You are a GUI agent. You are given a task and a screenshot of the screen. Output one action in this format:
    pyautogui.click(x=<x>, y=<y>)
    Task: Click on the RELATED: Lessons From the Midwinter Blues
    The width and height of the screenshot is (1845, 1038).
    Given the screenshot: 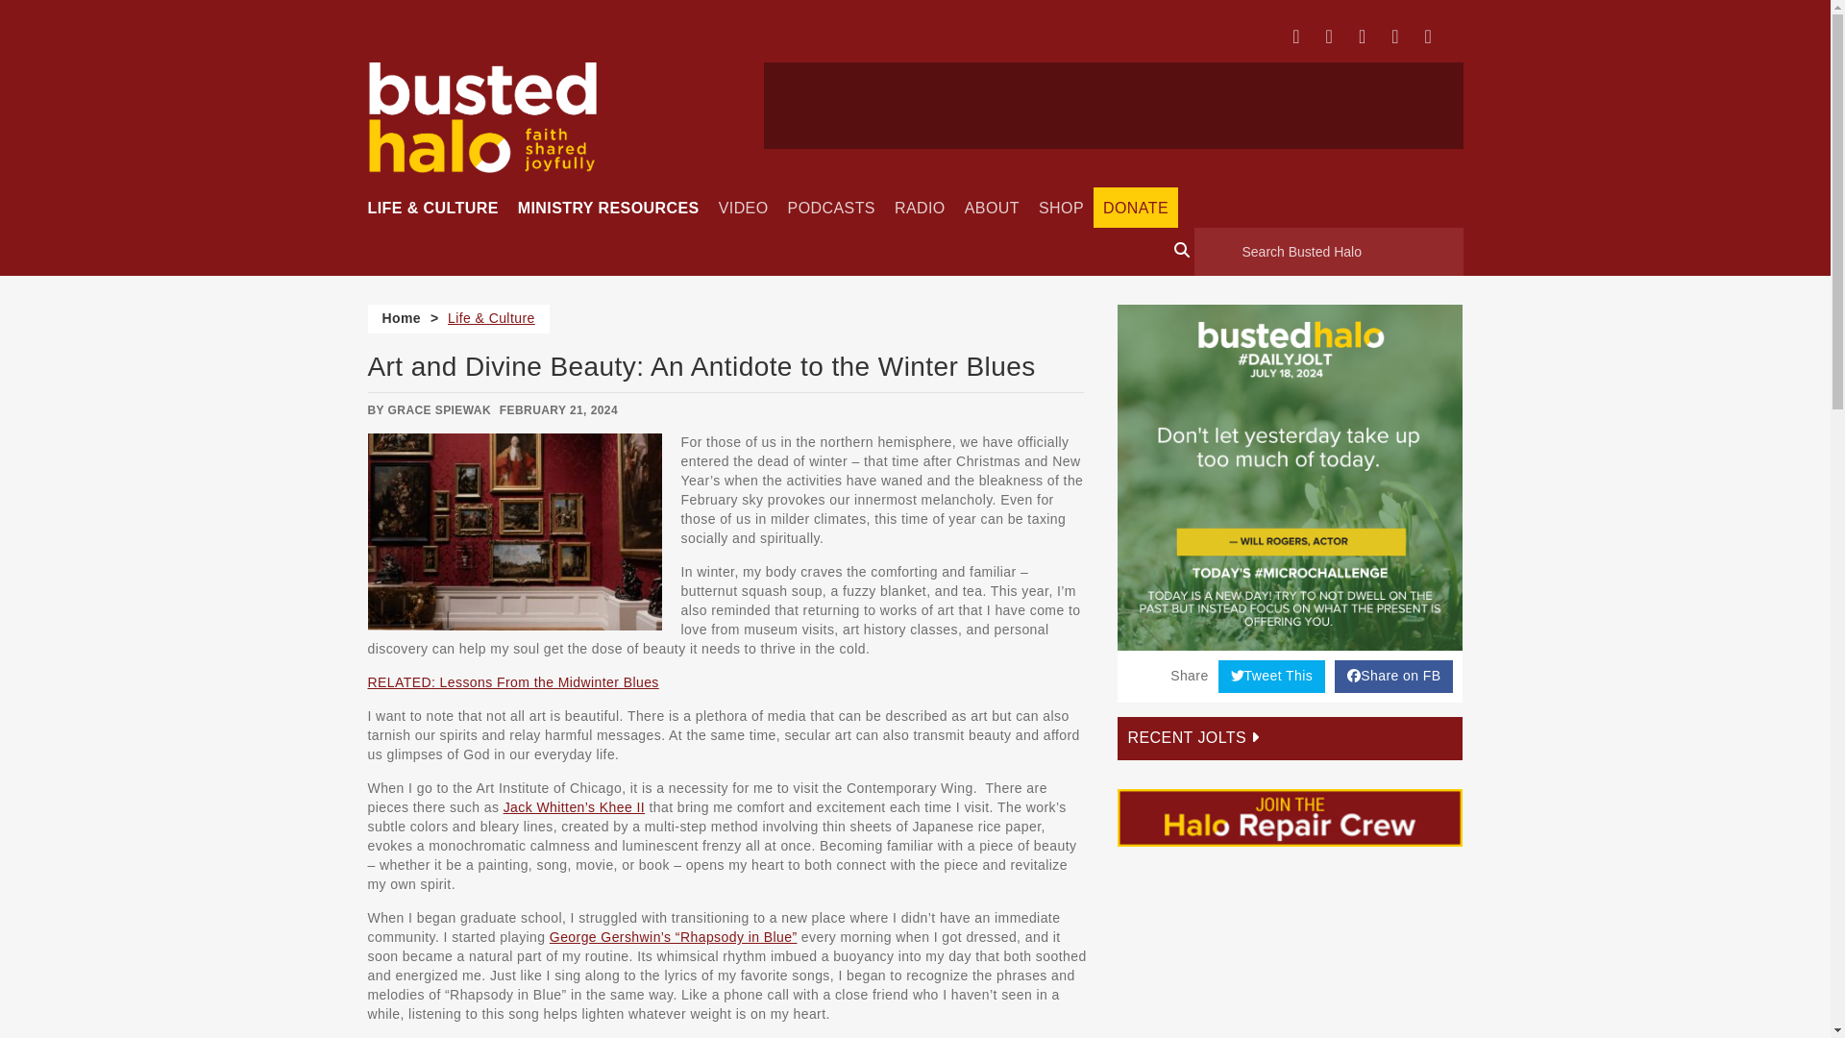 What is the action you would take?
    pyautogui.click(x=513, y=682)
    